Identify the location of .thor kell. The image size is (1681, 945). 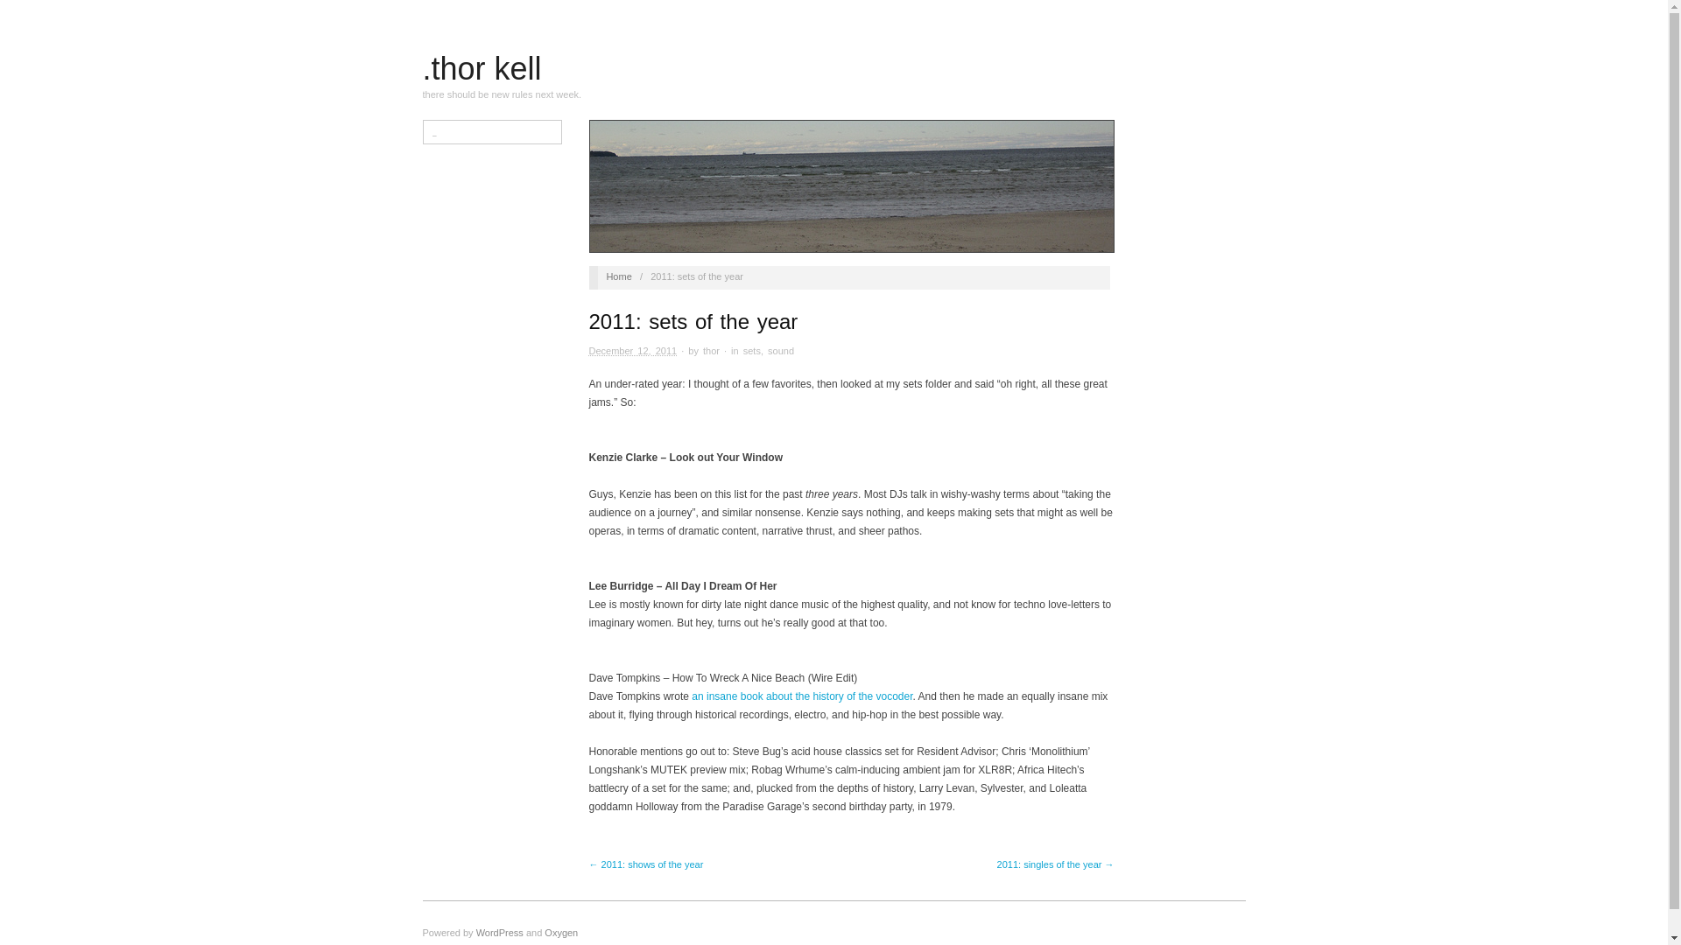
(482, 68).